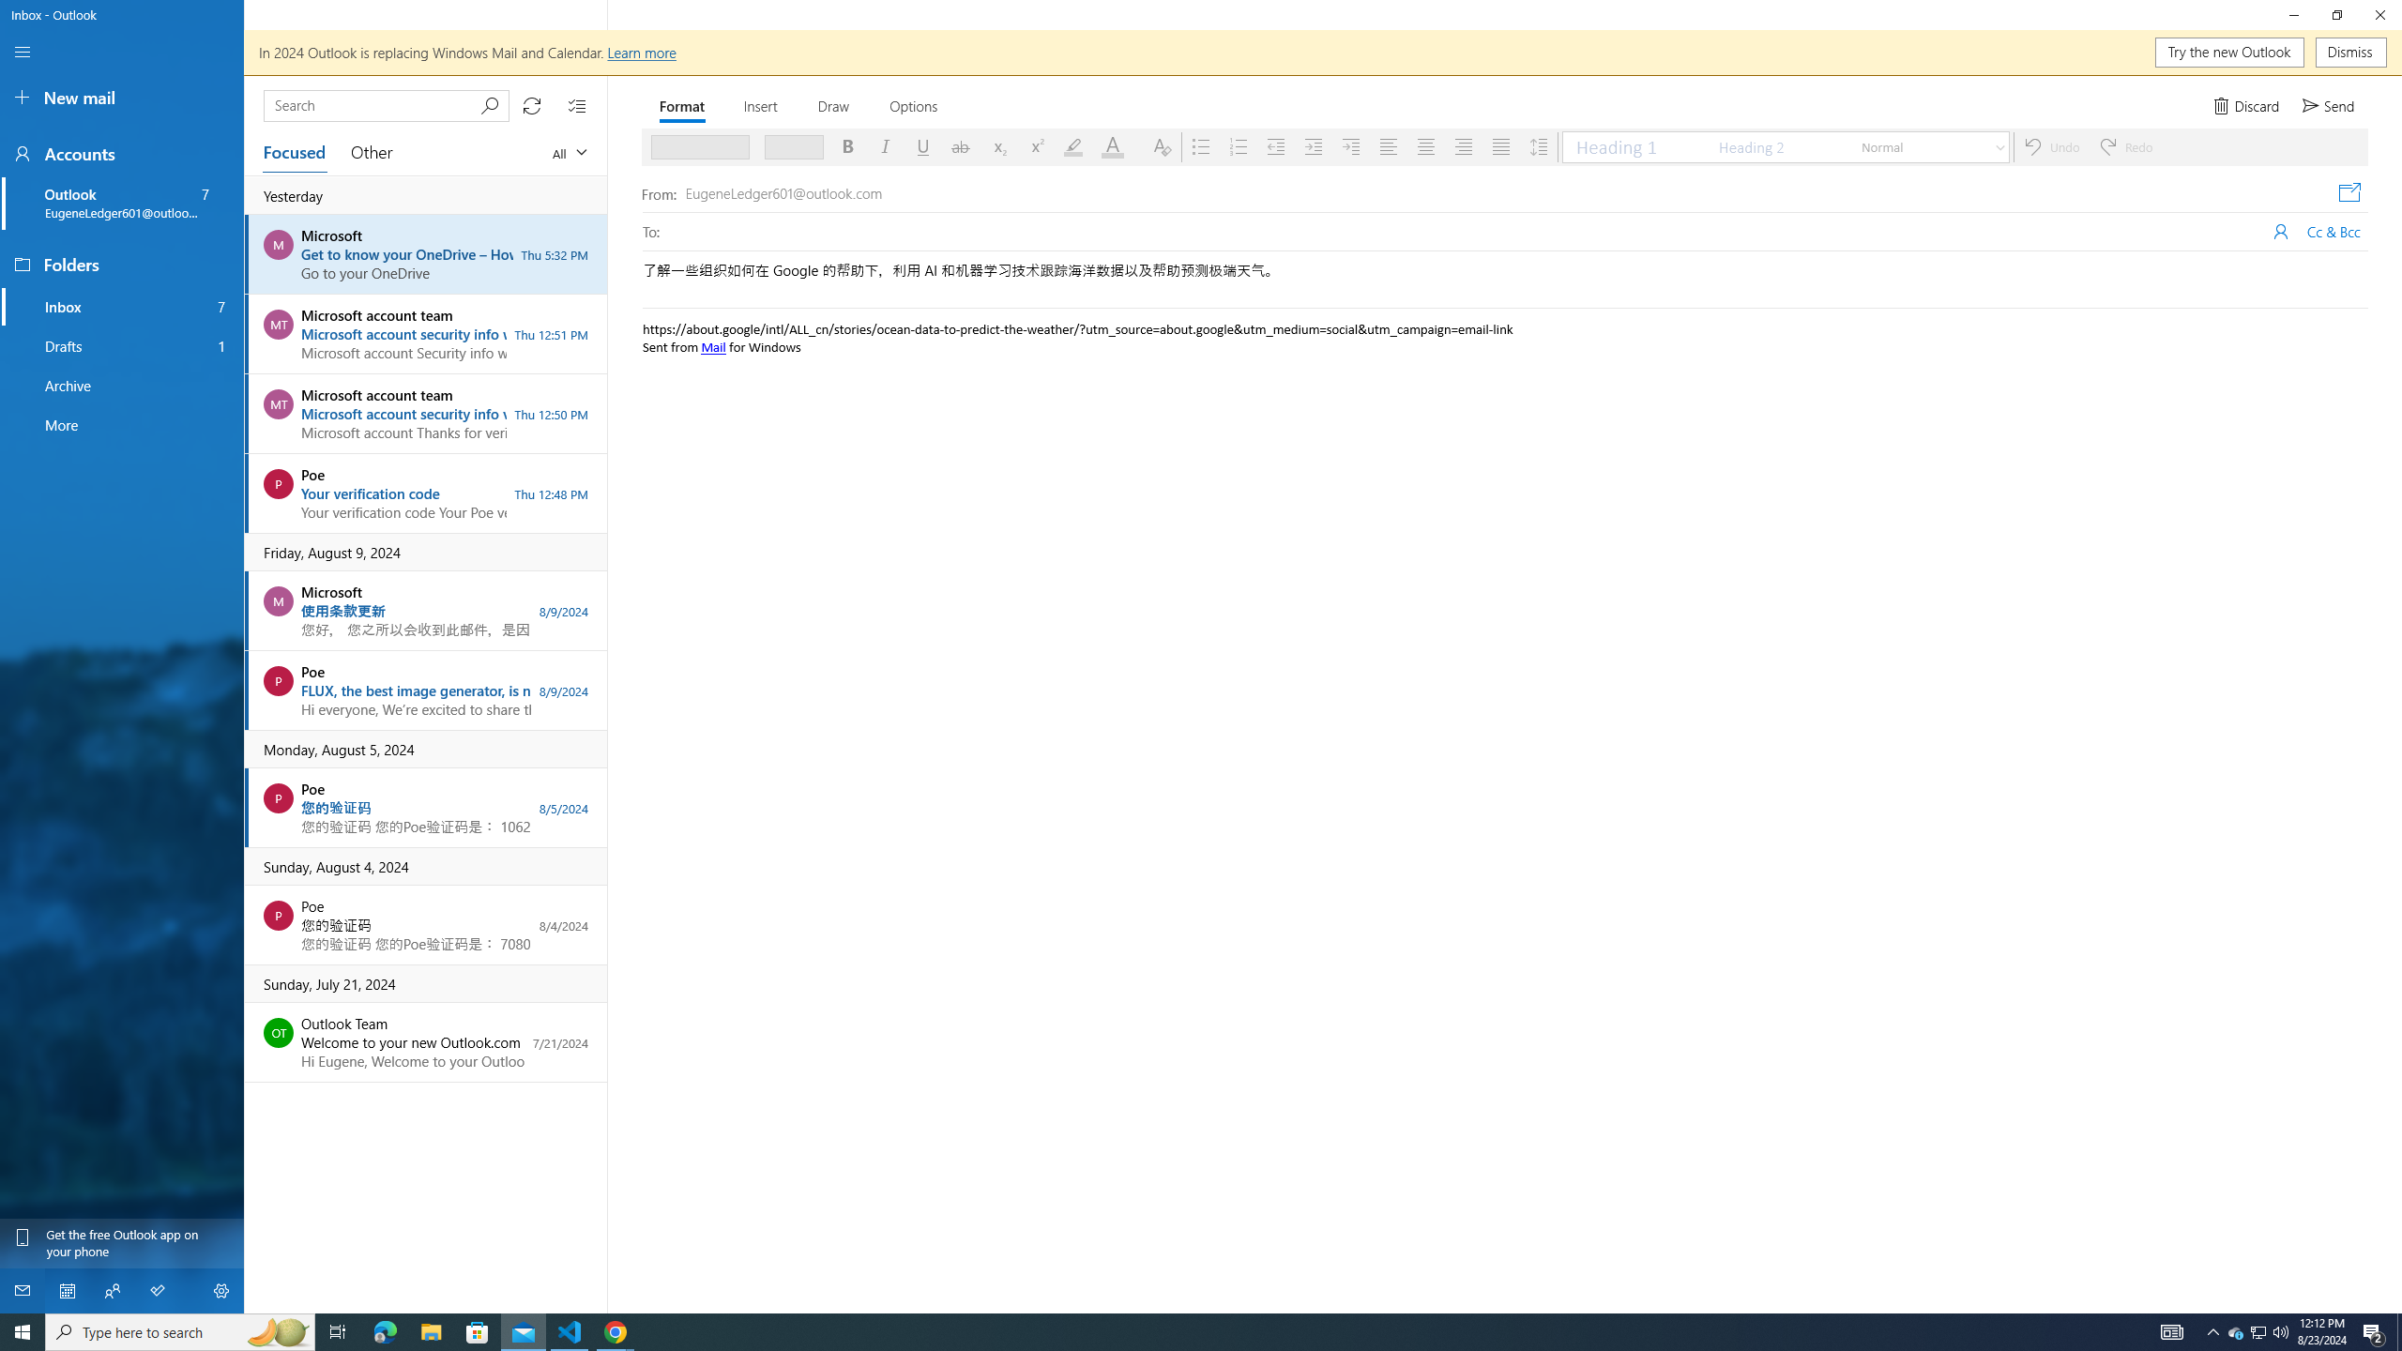 The height and width of the screenshot is (1351, 2402). Describe the element at coordinates (683, 105) in the screenshot. I see `Format` at that location.